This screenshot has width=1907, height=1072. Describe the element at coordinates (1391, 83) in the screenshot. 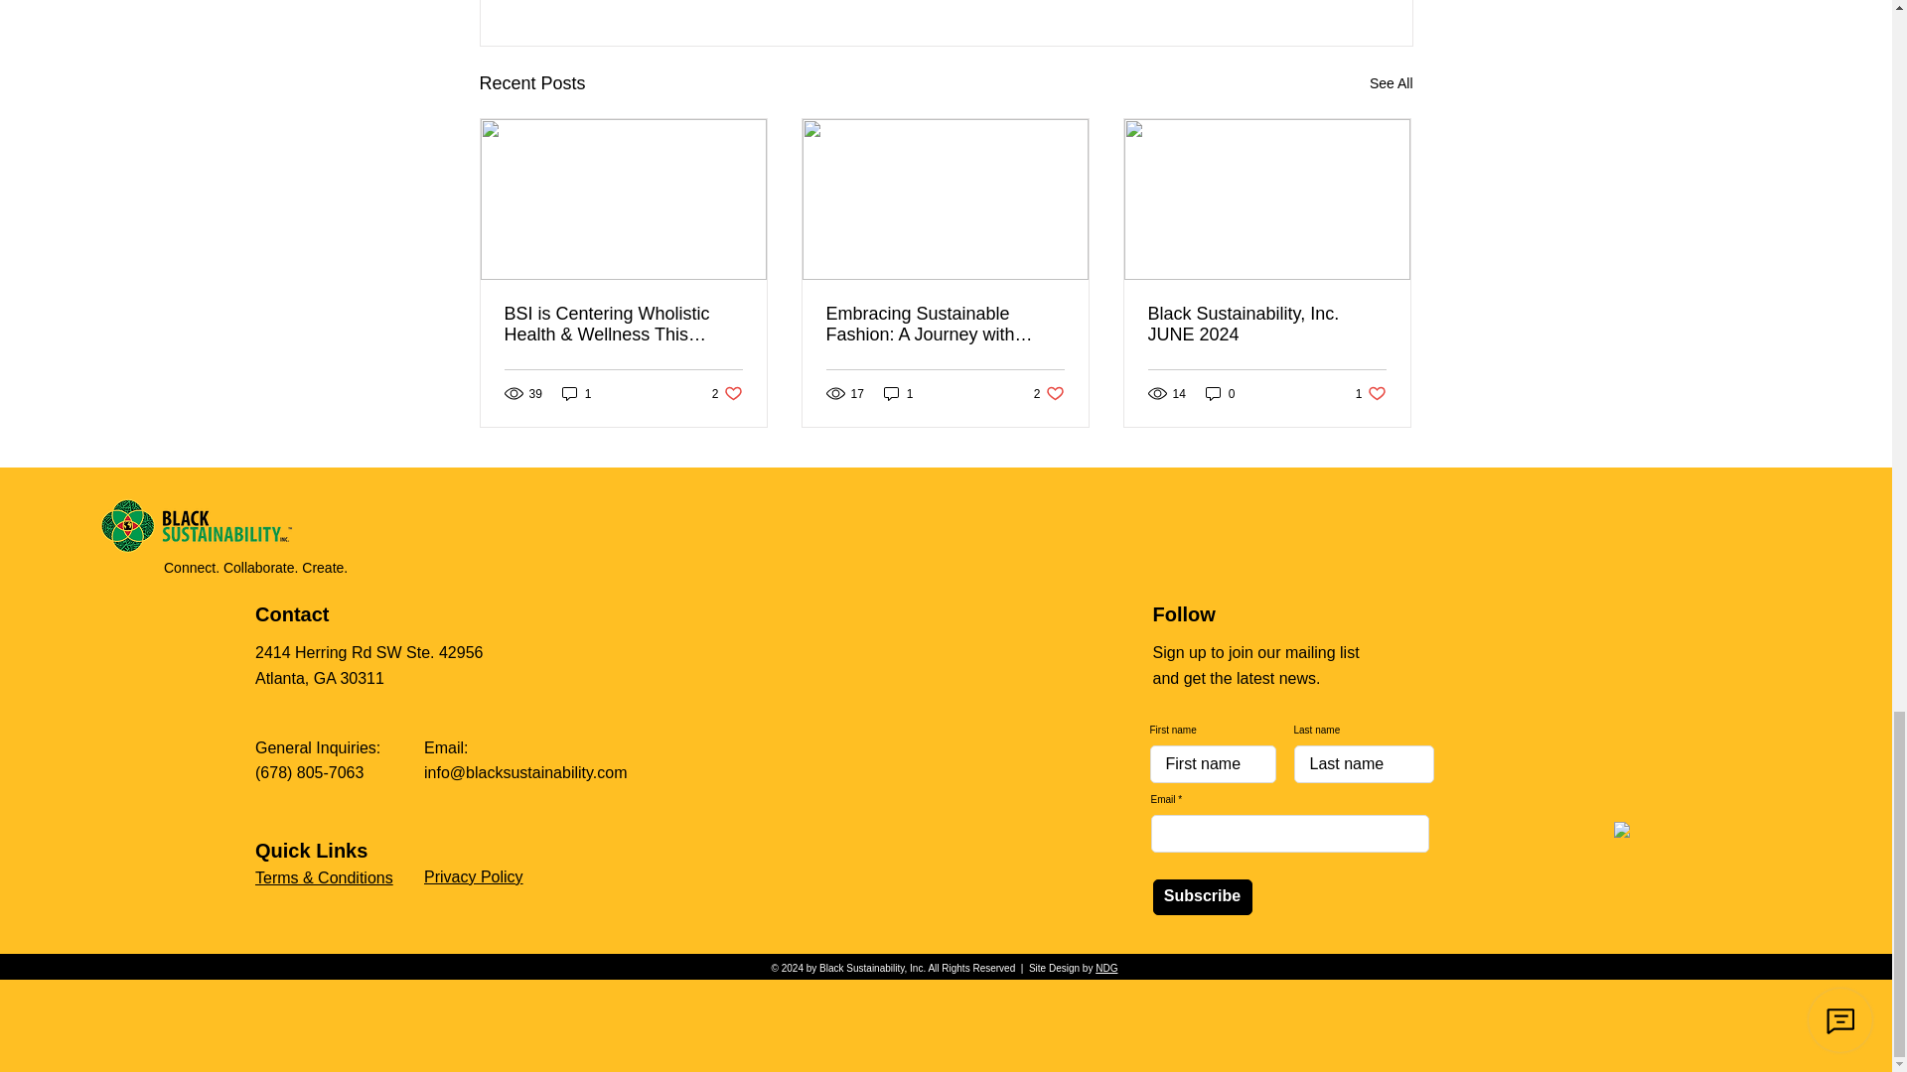

I see `See All` at that location.